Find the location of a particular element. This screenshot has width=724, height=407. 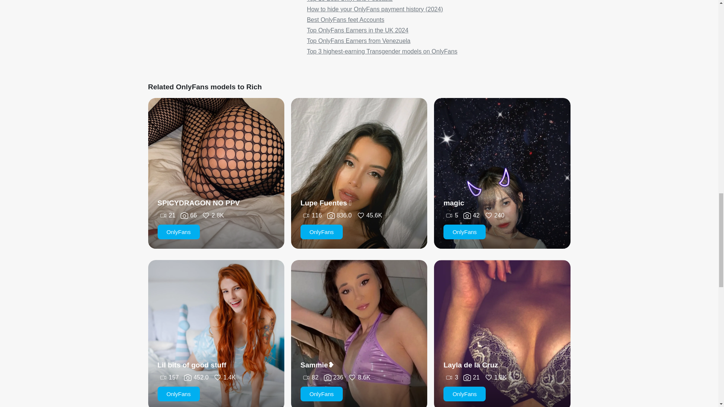

OnlyFans is located at coordinates (179, 394).